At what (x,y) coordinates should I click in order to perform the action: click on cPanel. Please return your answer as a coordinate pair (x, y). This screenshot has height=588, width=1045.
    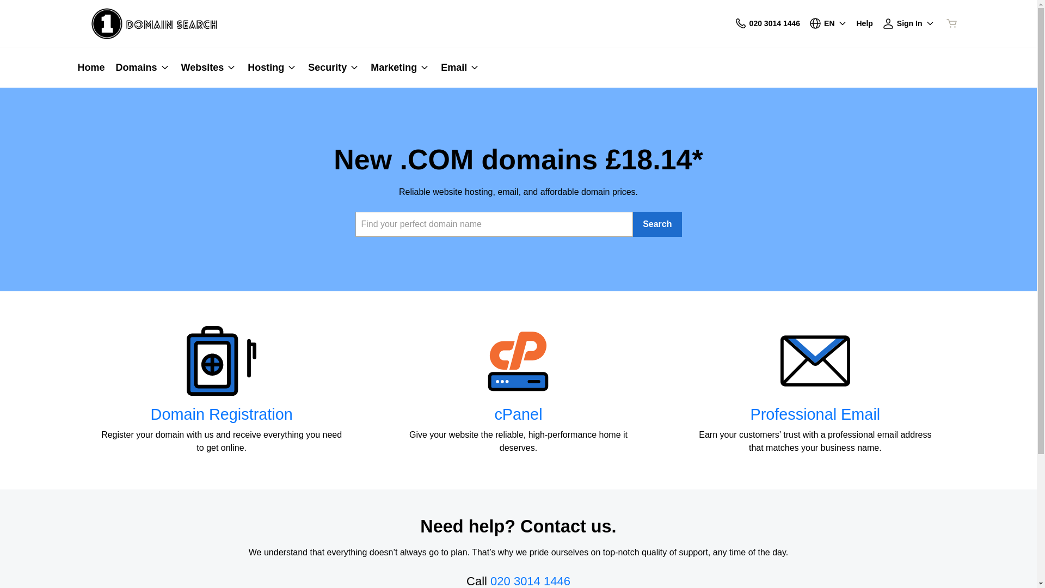
    Looking at the image, I should click on (518, 414).